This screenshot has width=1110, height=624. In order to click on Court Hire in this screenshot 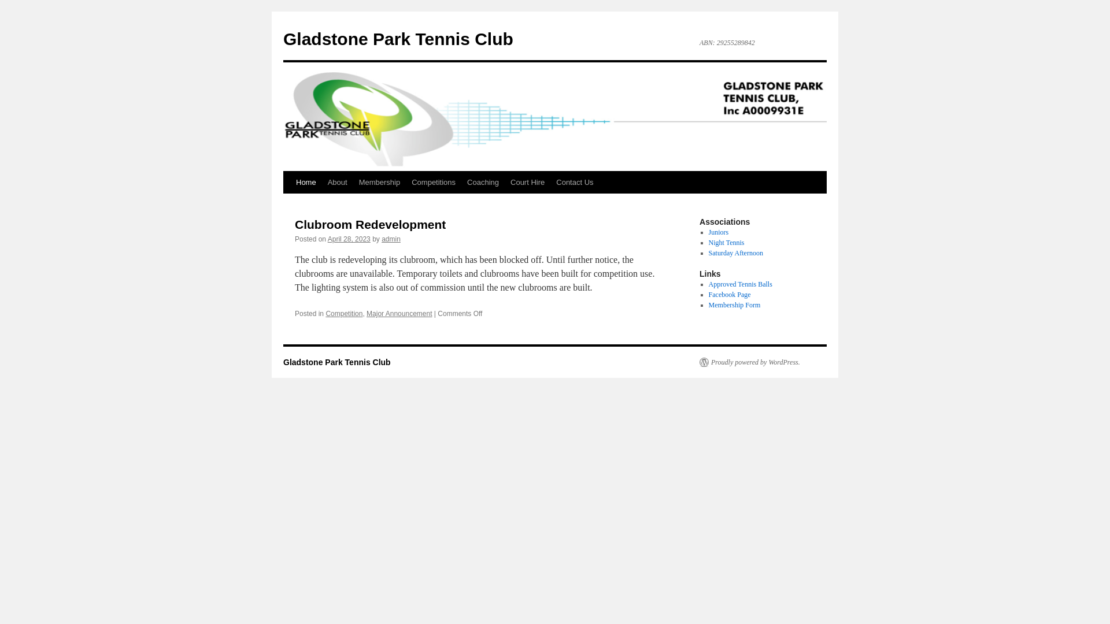, I will do `click(527, 183)`.